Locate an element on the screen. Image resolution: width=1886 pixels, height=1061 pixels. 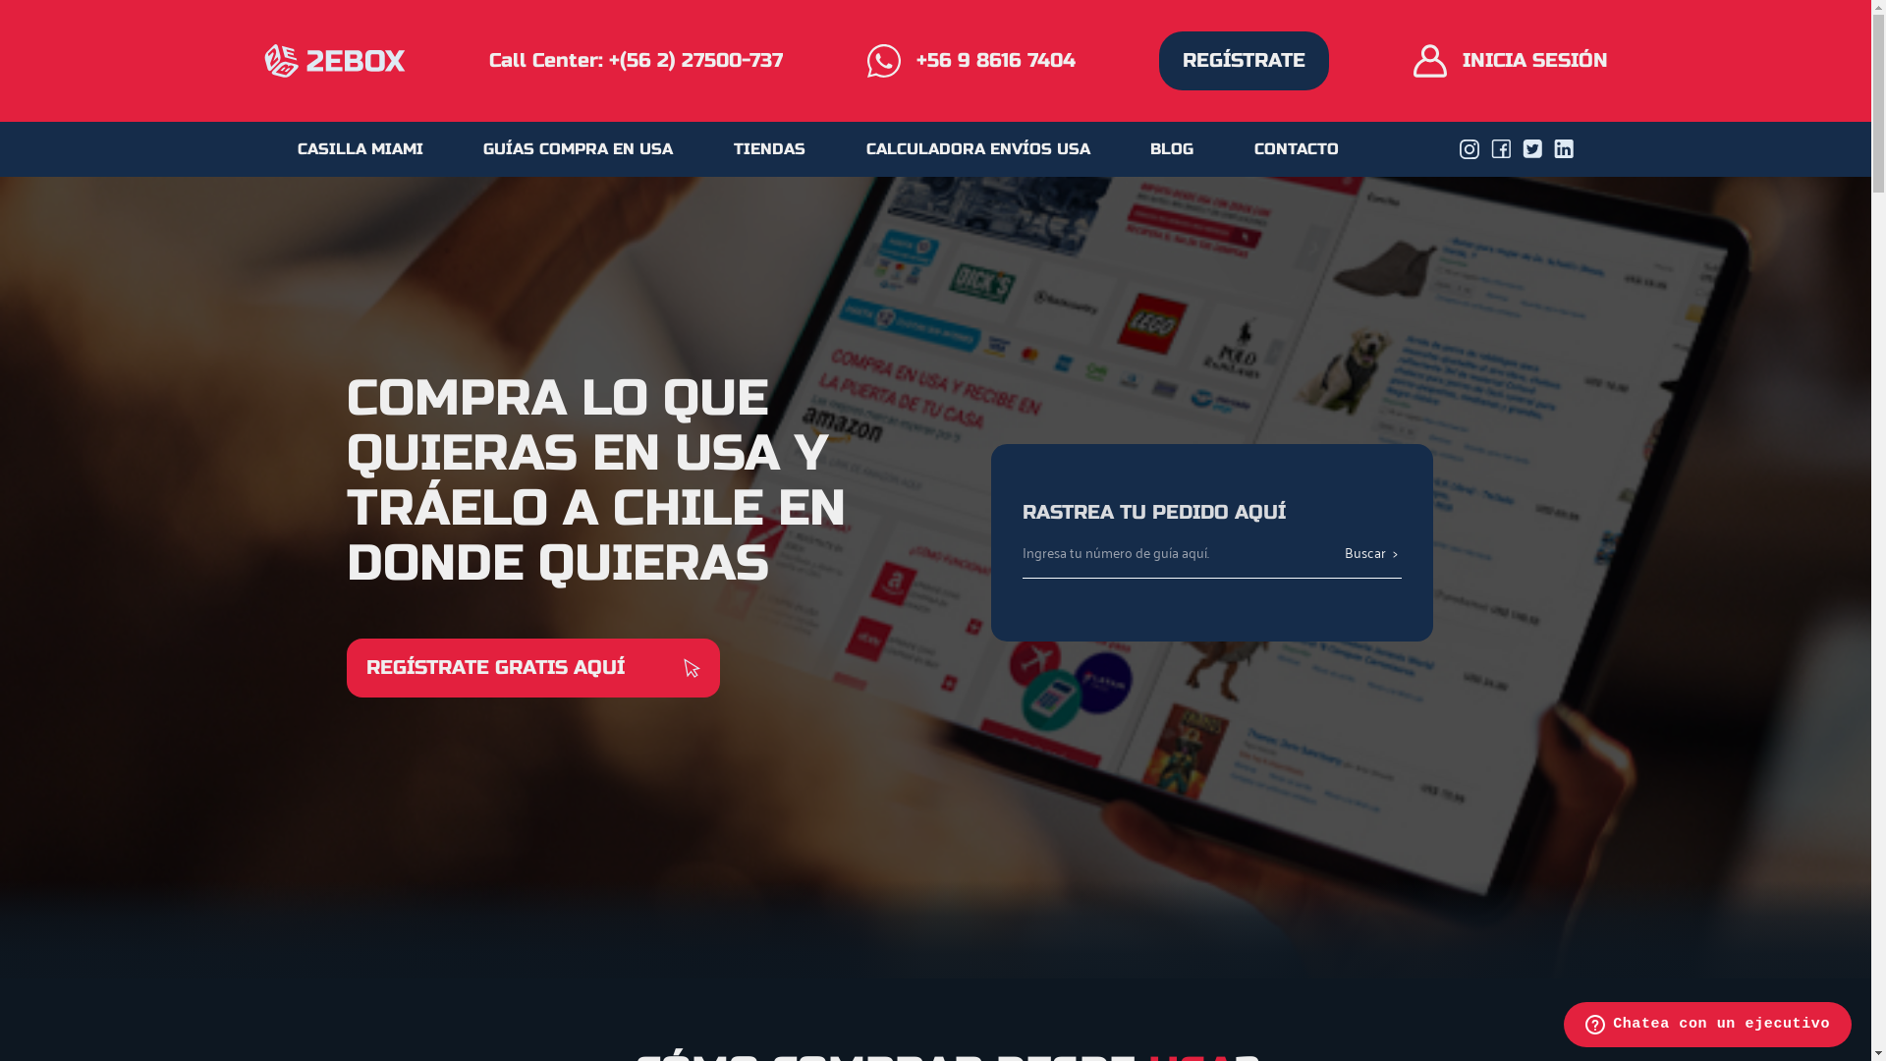
CASILLA MIAMI is located at coordinates (360, 149).